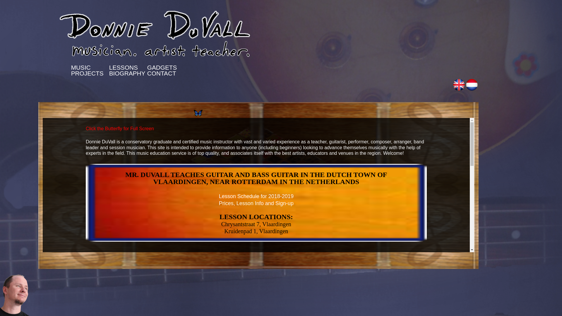  What do you see at coordinates (256, 203) in the screenshot?
I see `Prices, Lesson Info and Sign-up` at bounding box center [256, 203].